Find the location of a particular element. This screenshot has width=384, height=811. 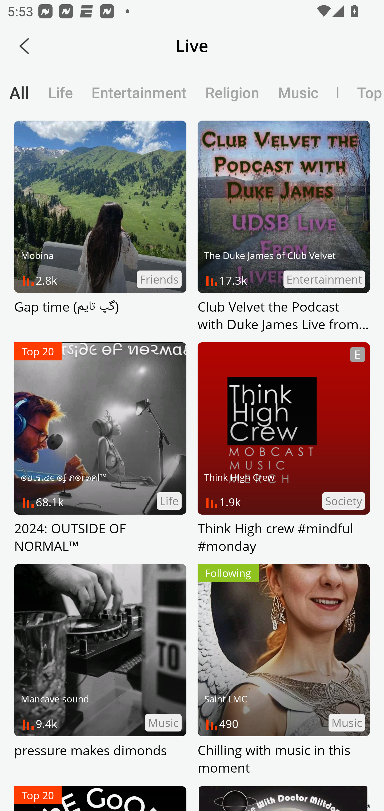

Entertainment is located at coordinates (139, 92).